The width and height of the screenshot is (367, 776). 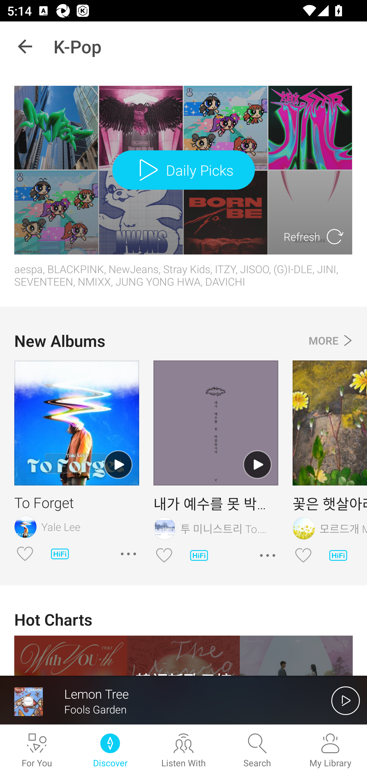 What do you see at coordinates (183, 619) in the screenshot?
I see `Hot Charts` at bounding box center [183, 619].